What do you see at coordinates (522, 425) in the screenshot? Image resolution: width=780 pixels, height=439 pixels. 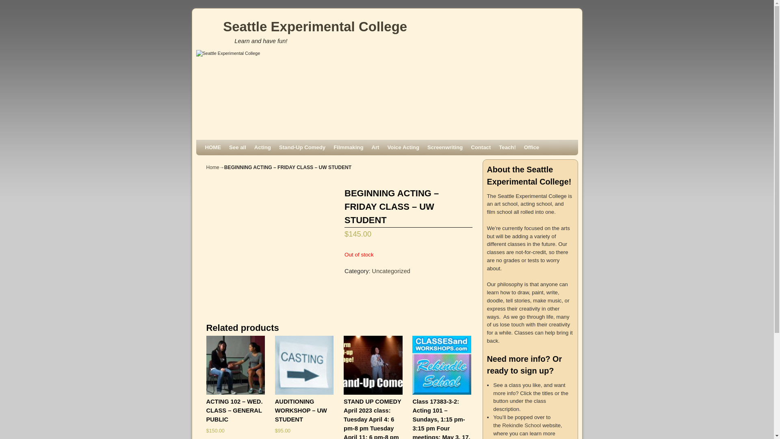 I see `Rekindle School` at bounding box center [522, 425].